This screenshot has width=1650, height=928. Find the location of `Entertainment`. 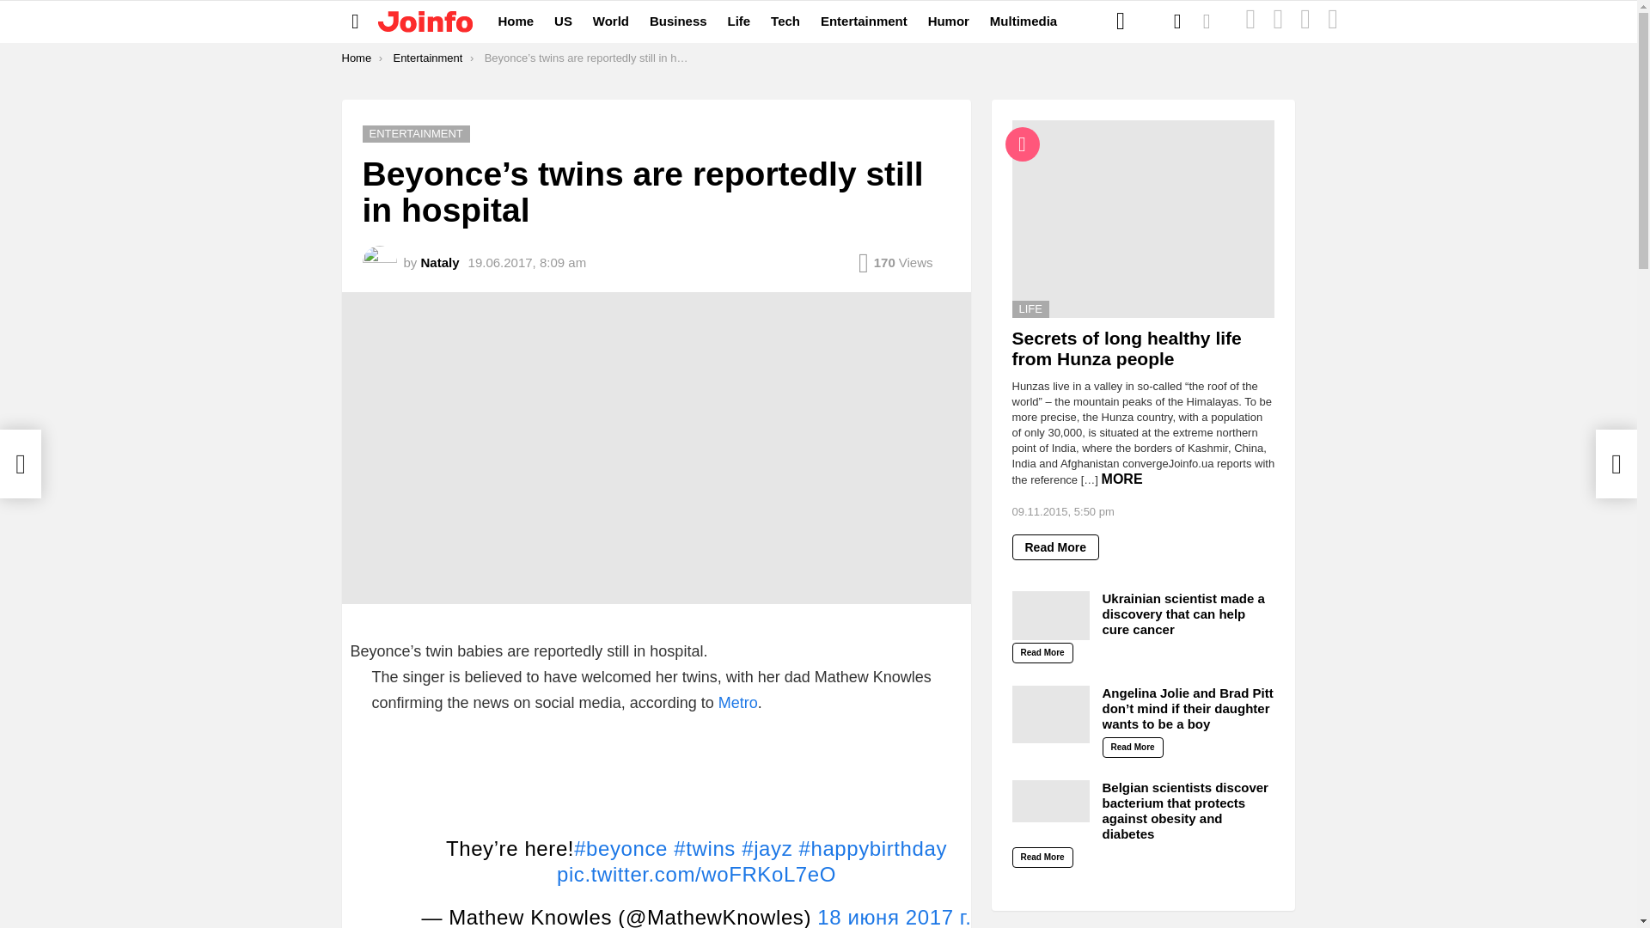

Entertainment is located at coordinates (426, 58).